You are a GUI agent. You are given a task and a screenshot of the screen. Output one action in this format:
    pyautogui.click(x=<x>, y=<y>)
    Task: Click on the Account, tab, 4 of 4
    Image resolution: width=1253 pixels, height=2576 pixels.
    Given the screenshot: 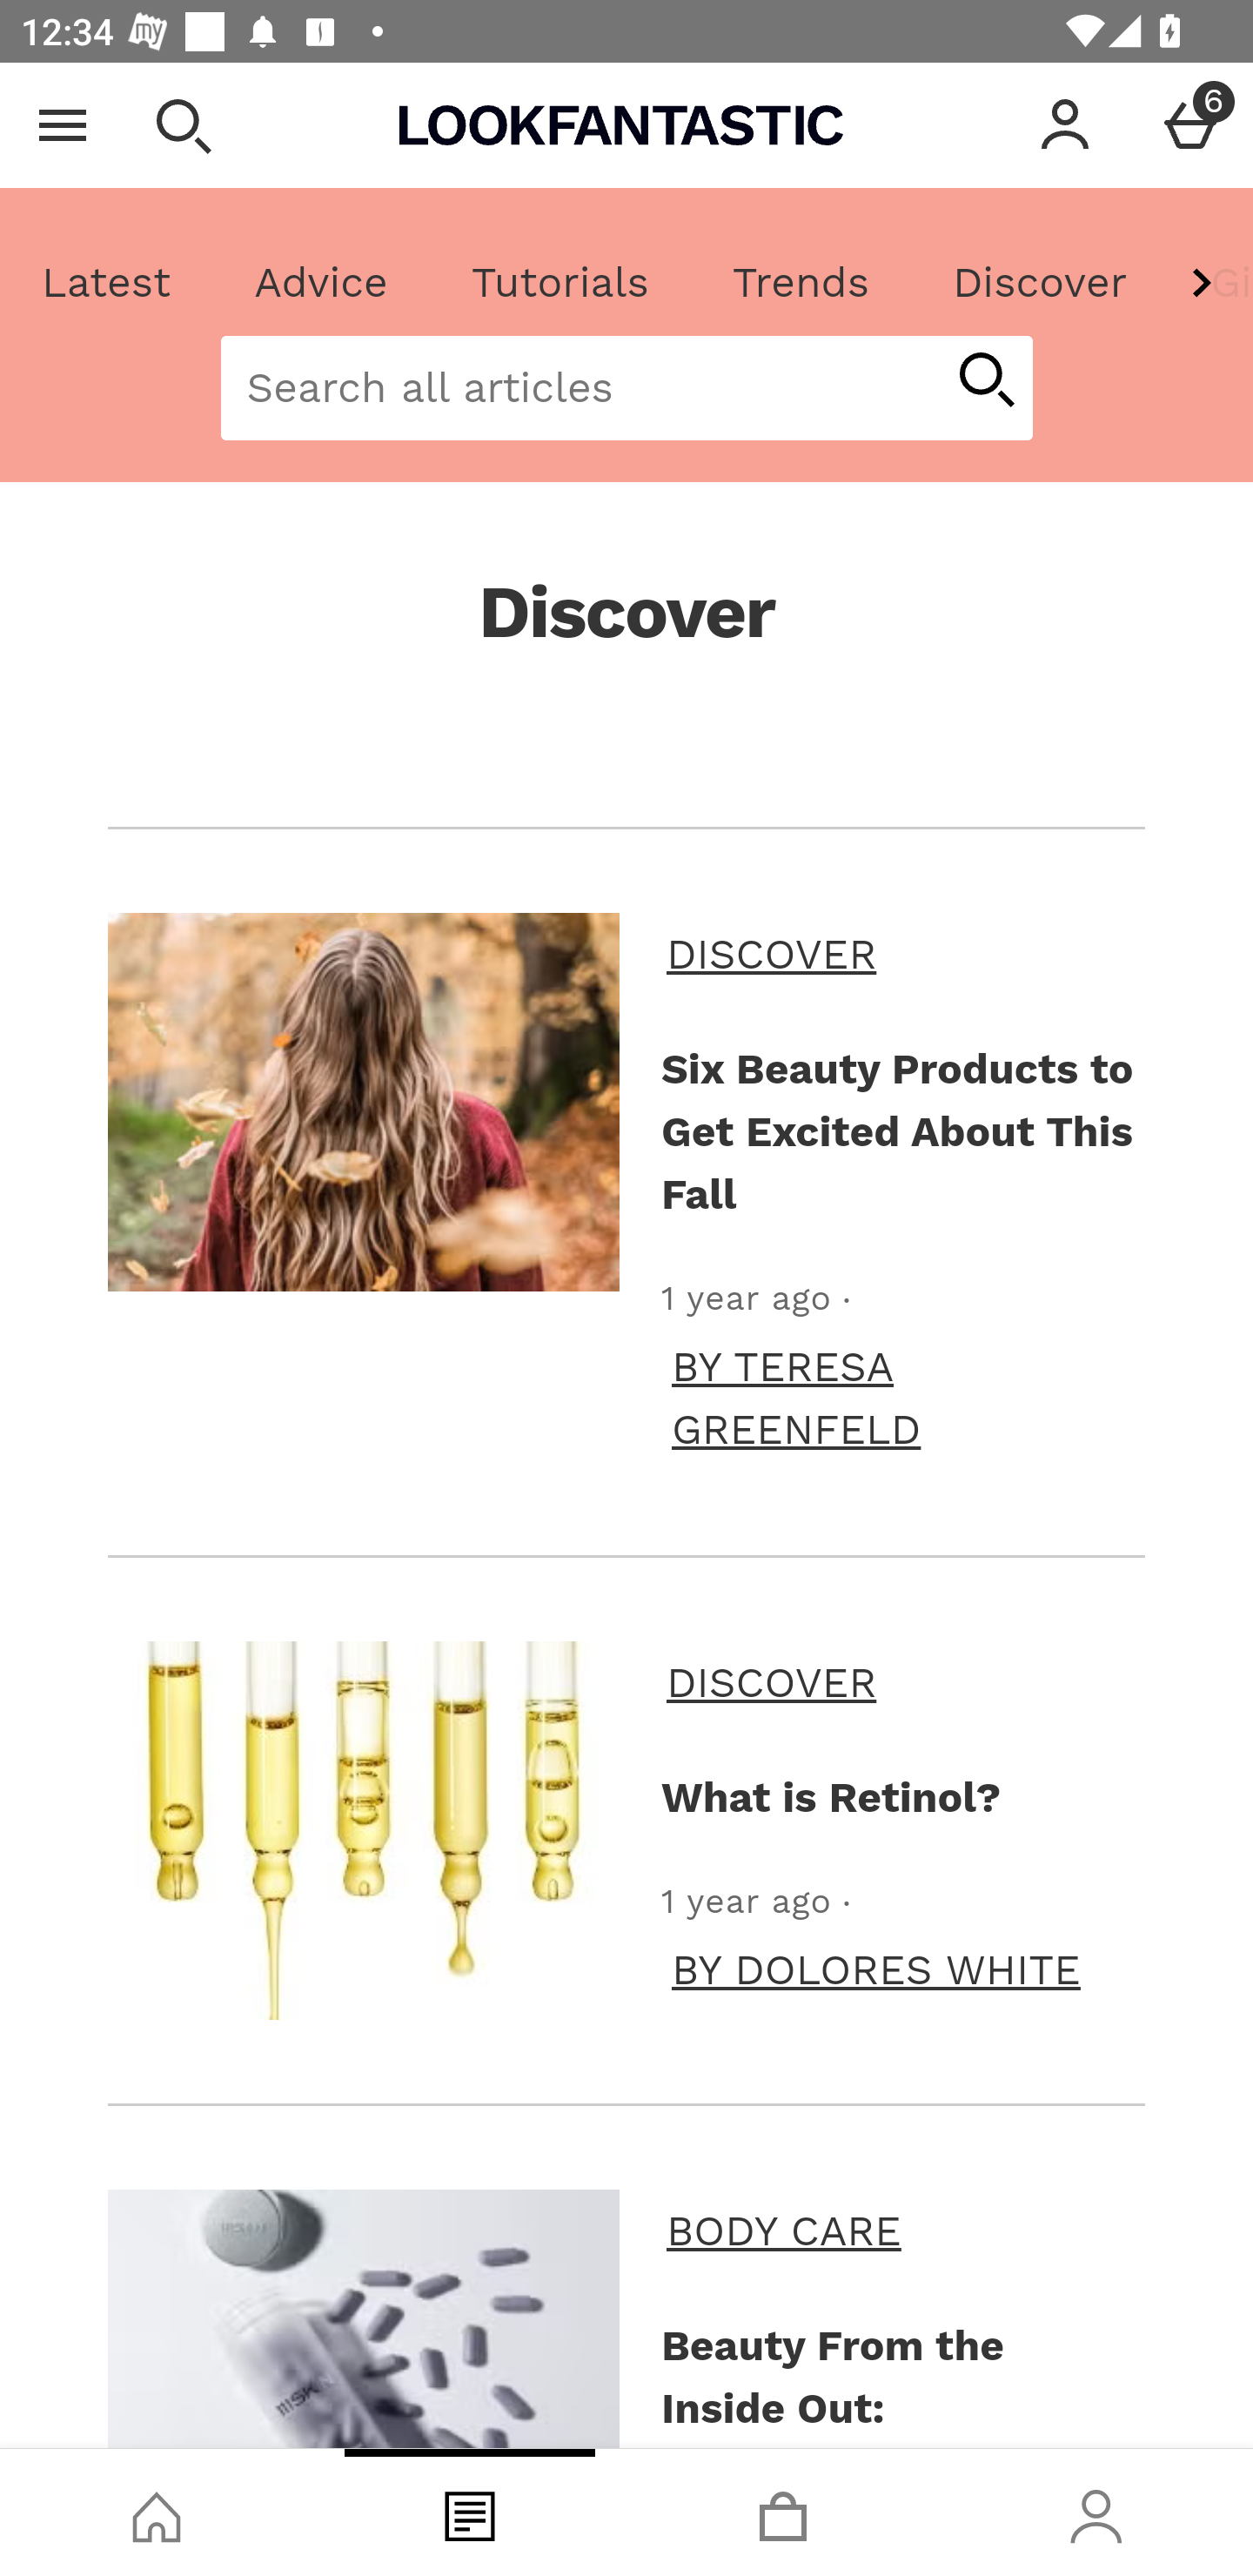 What is the action you would take?
    pyautogui.click(x=1096, y=2512)
    